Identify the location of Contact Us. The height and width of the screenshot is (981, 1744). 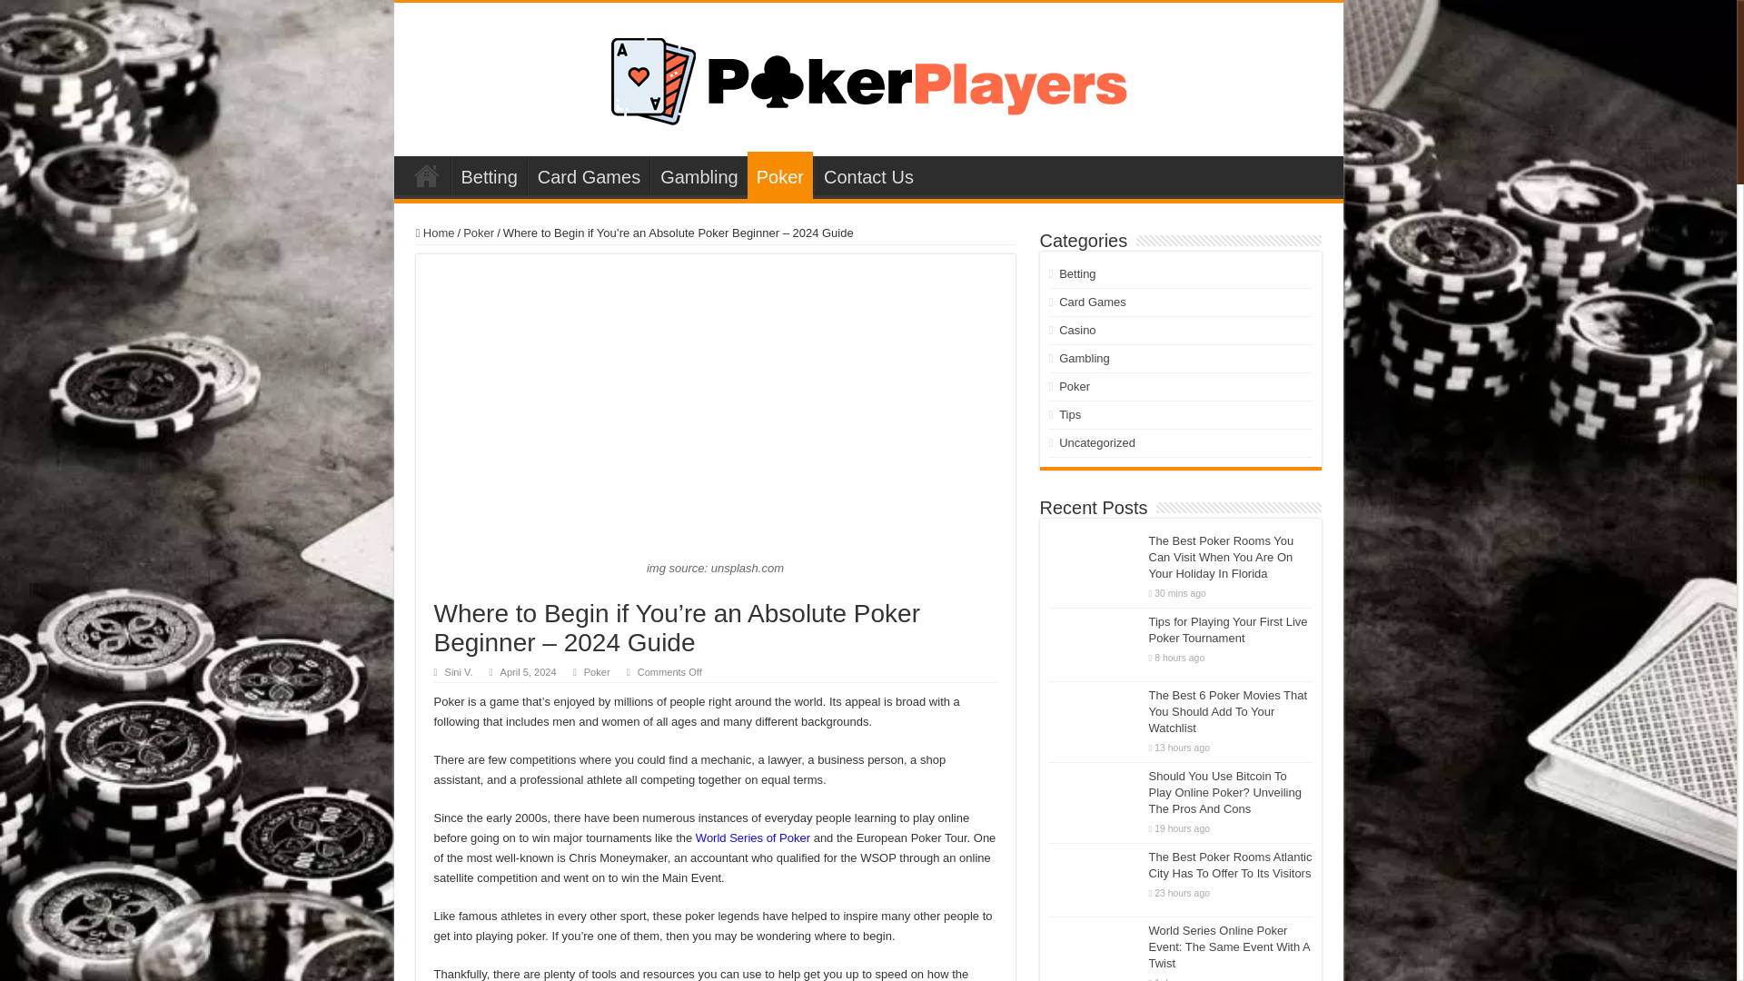
(868, 174).